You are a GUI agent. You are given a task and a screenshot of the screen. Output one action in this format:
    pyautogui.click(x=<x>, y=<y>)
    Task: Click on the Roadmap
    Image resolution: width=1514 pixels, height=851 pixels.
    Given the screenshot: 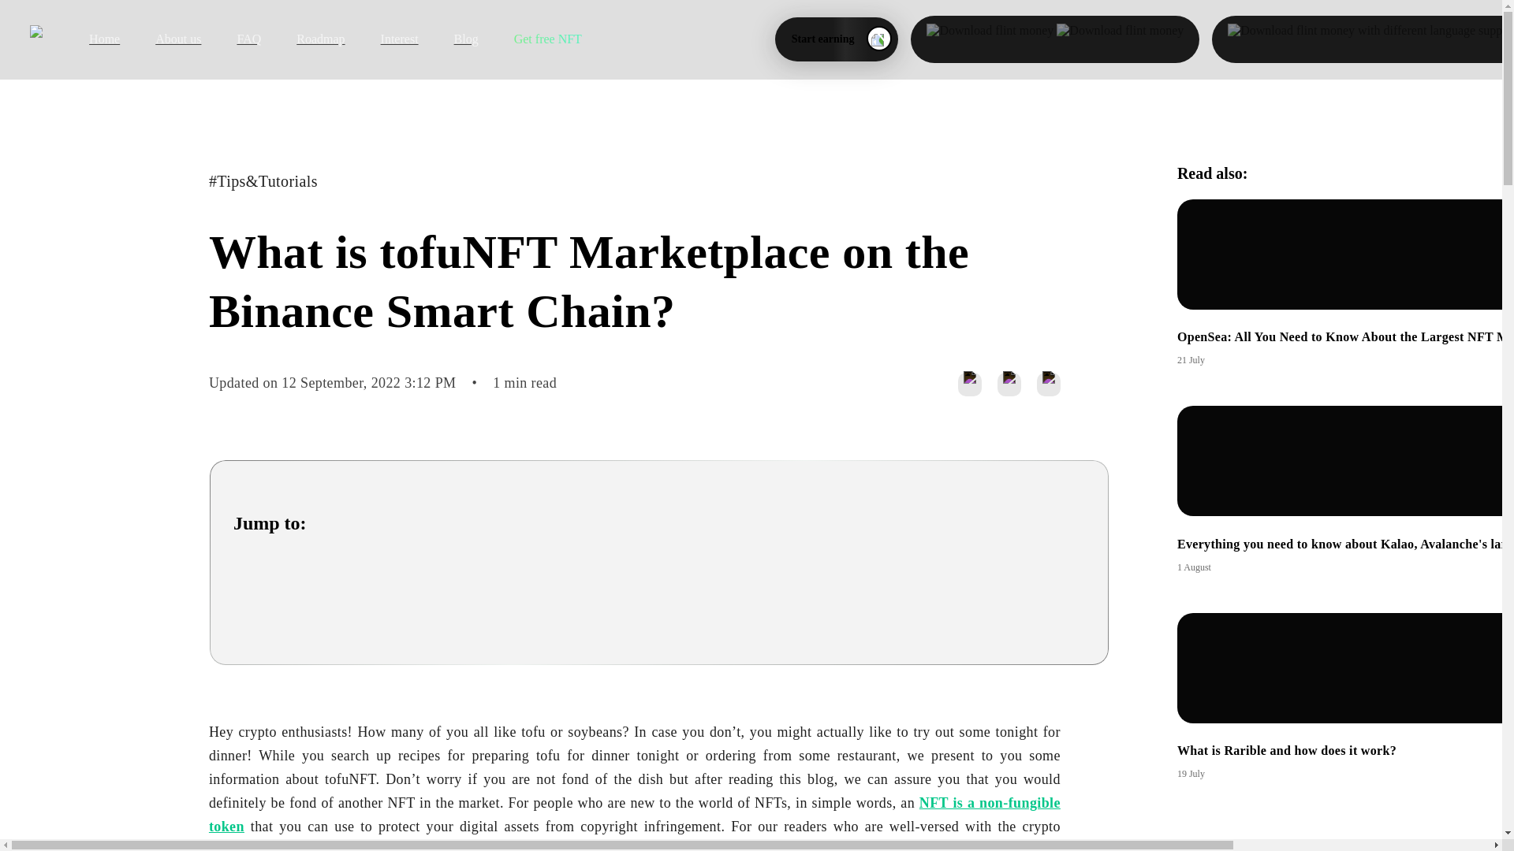 What is the action you would take?
    pyautogui.click(x=303, y=39)
    